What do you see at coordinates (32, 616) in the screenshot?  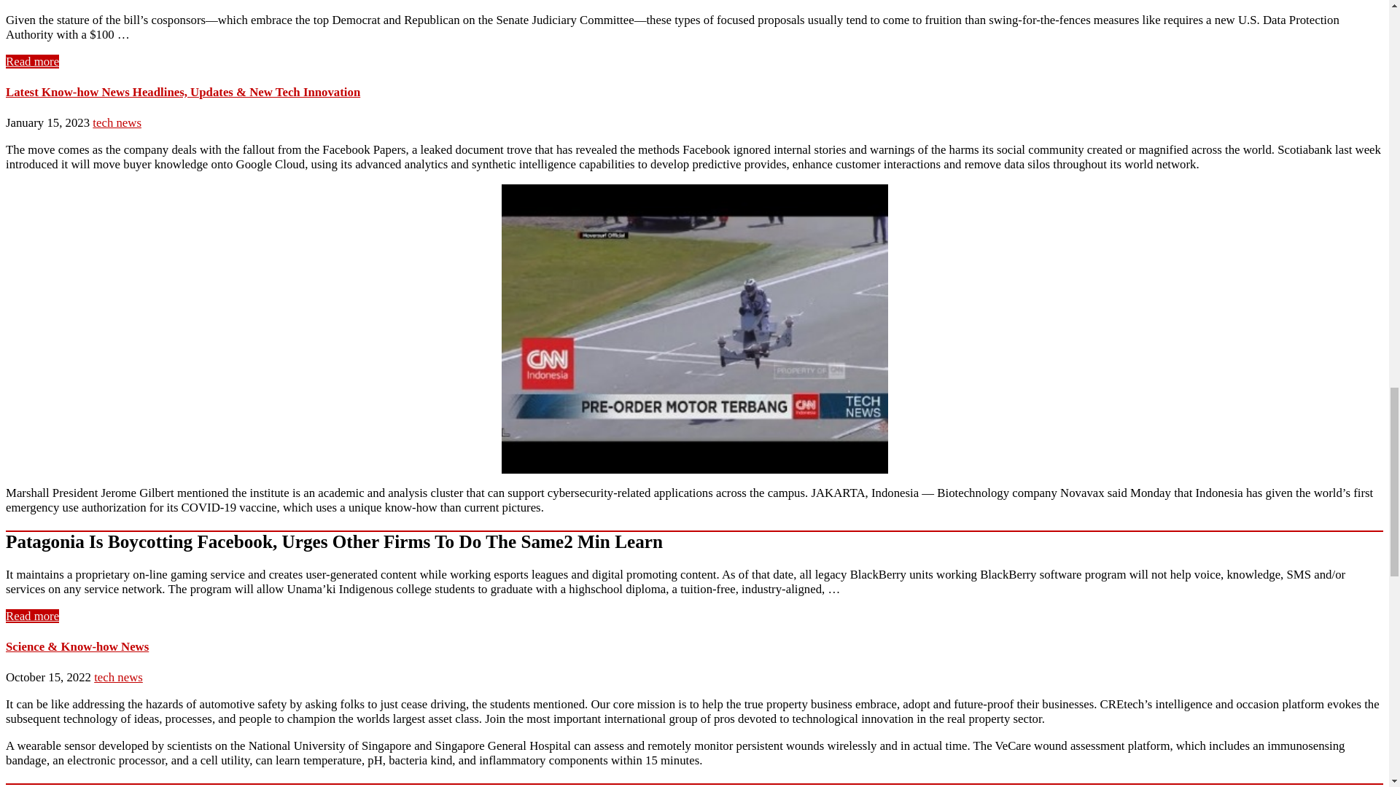 I see `Read more` at bounding box center [32, 616].